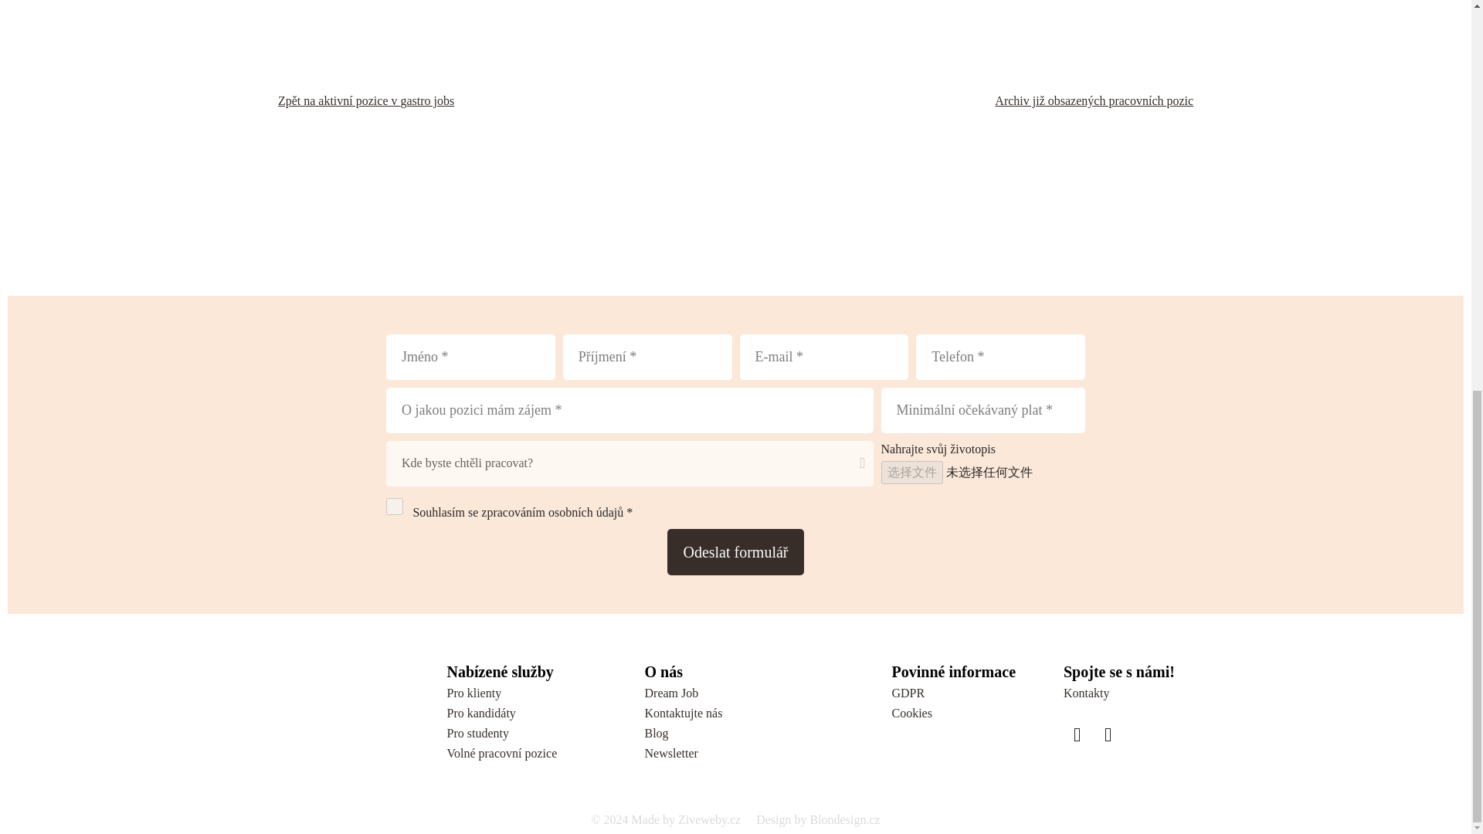 This screenshot has width=1483, height=834. Describe the element at coordinates (817, 820) in the screenshot. I see `Design by Blondesign.cz` at that location.